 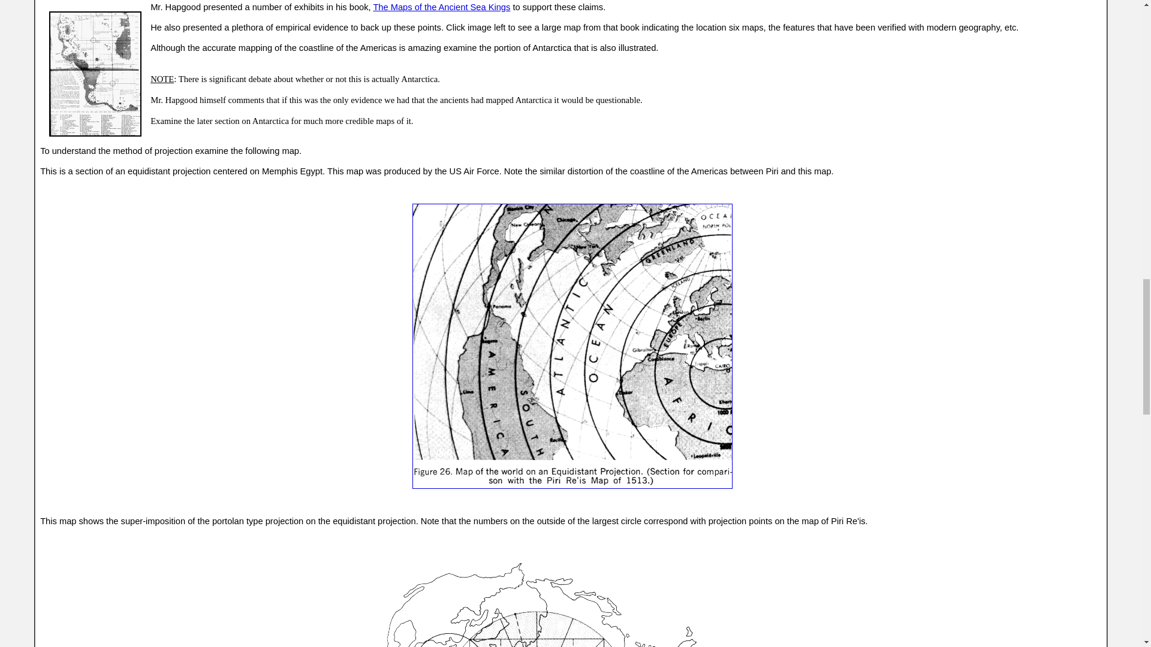 I want to click on The Maps of the Ancient Sea Kings, so click(x=441, y=7).